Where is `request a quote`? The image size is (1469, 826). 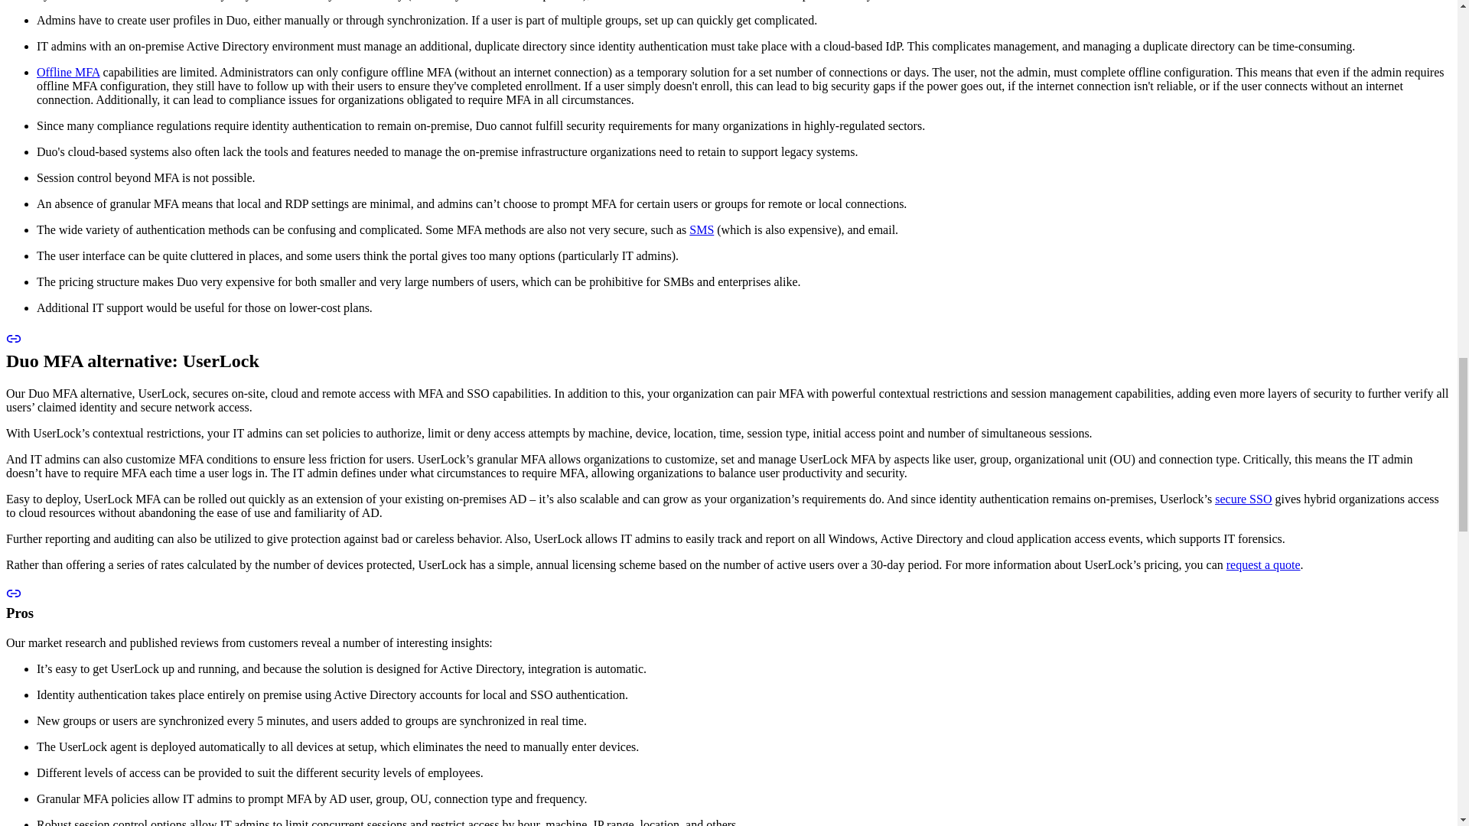 request a quote is located at coordinates (1263, 564).